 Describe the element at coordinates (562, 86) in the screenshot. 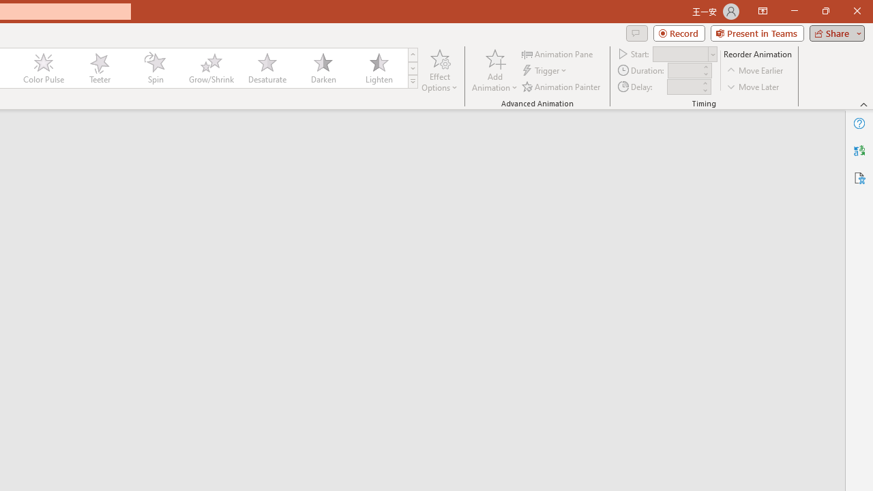

I see `Animation Painter` at that location.